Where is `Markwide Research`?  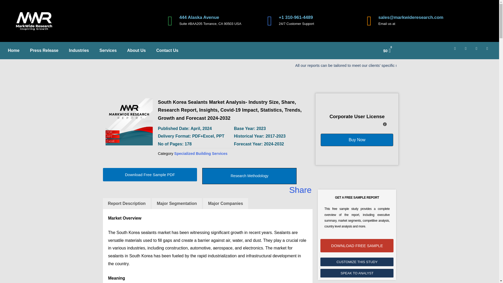 Markwide Research is located at coordinates (129, 122).